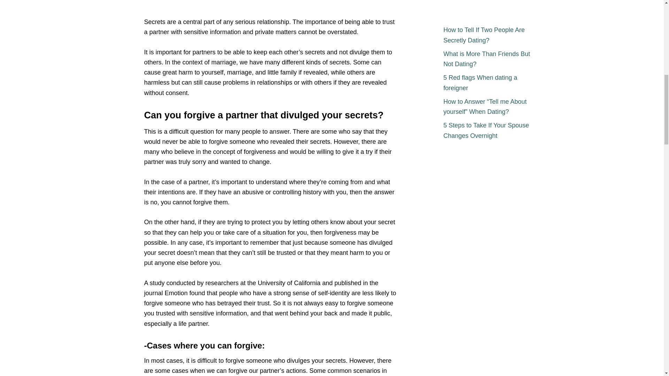  Describe the element at coordinates (489, 83) in the screenshot. I see `5 Red flags When dating a foreigner` at that location.